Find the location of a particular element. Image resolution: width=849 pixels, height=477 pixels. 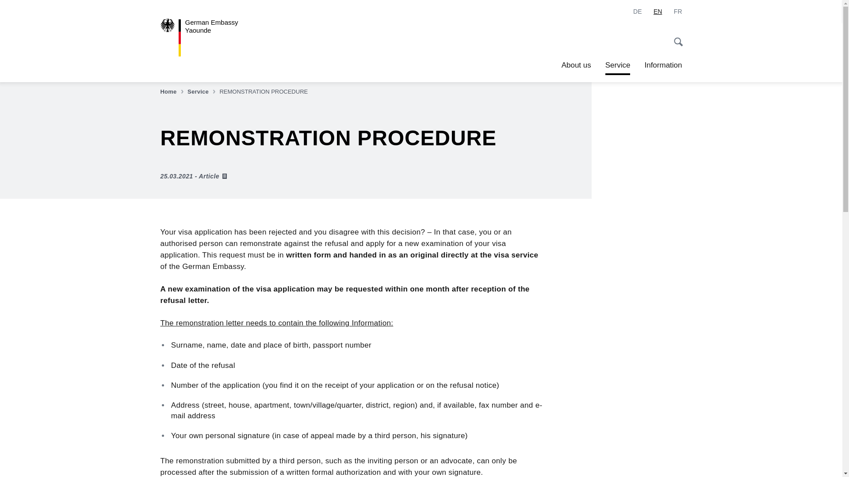

FR is located at coordinates (678, 11).